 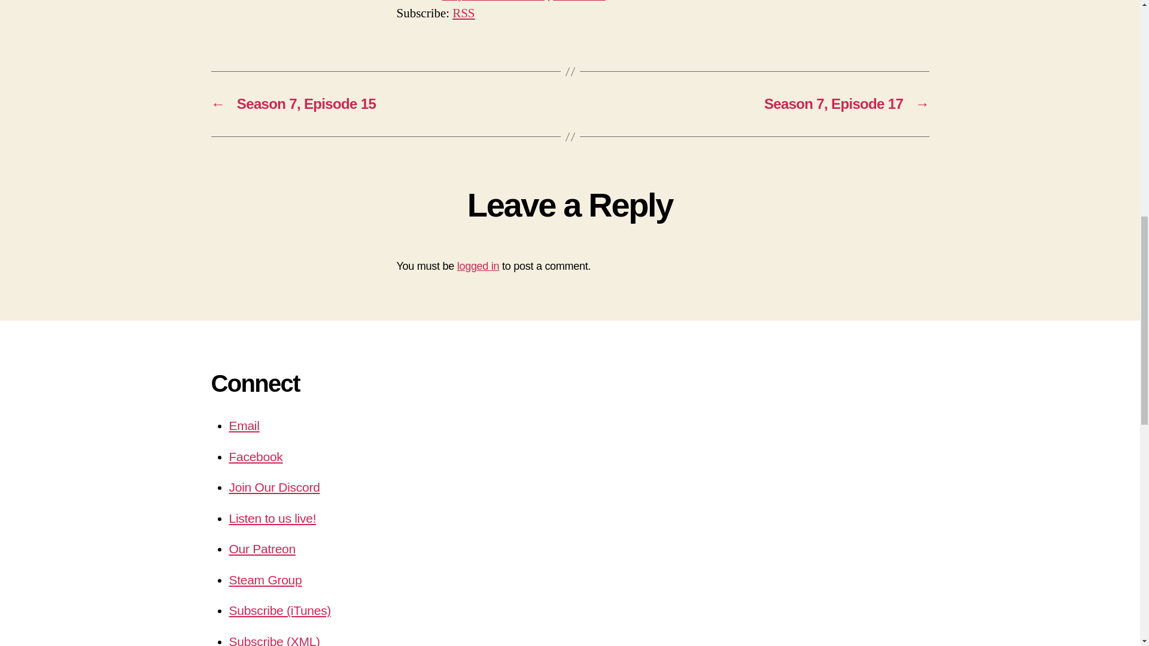 I want to click on Download, so click(x=579, y=1).